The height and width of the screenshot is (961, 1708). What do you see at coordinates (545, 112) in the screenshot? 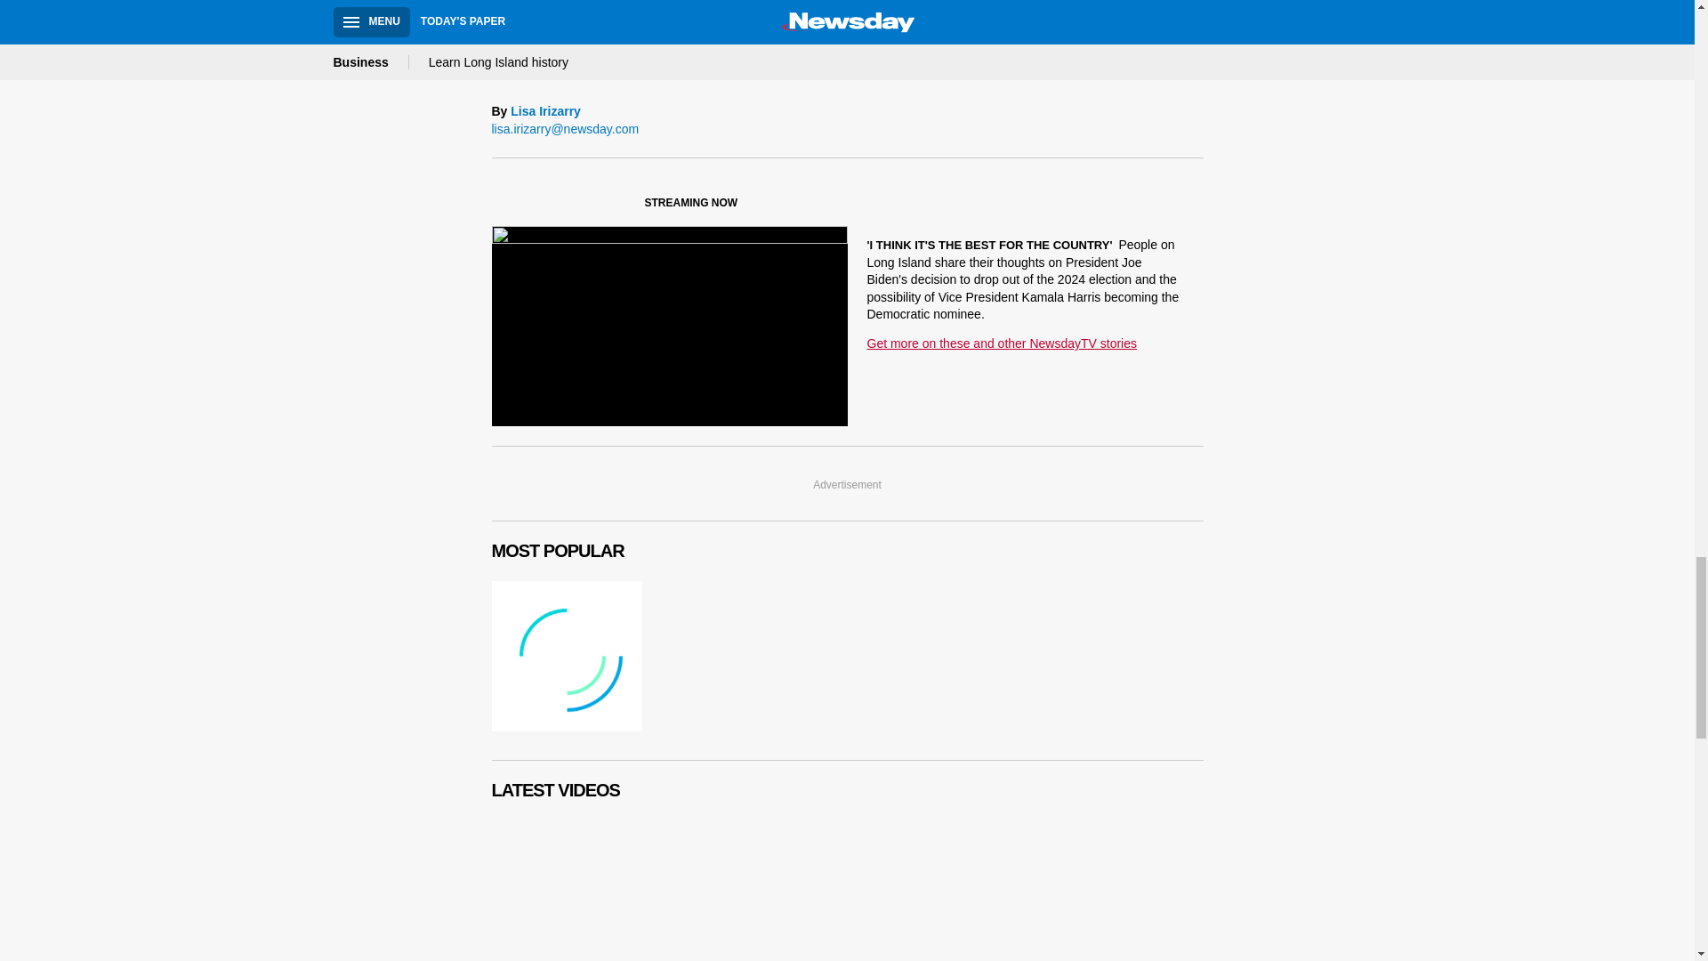
I see `Lisa Irizarry` at bounding box center [545, 112].